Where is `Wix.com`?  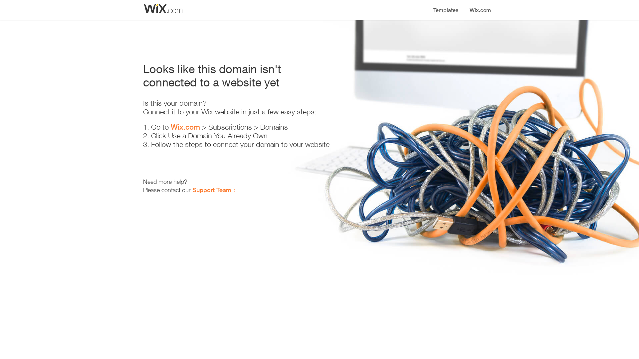 Wix.com is located at coordinates (185, 127).